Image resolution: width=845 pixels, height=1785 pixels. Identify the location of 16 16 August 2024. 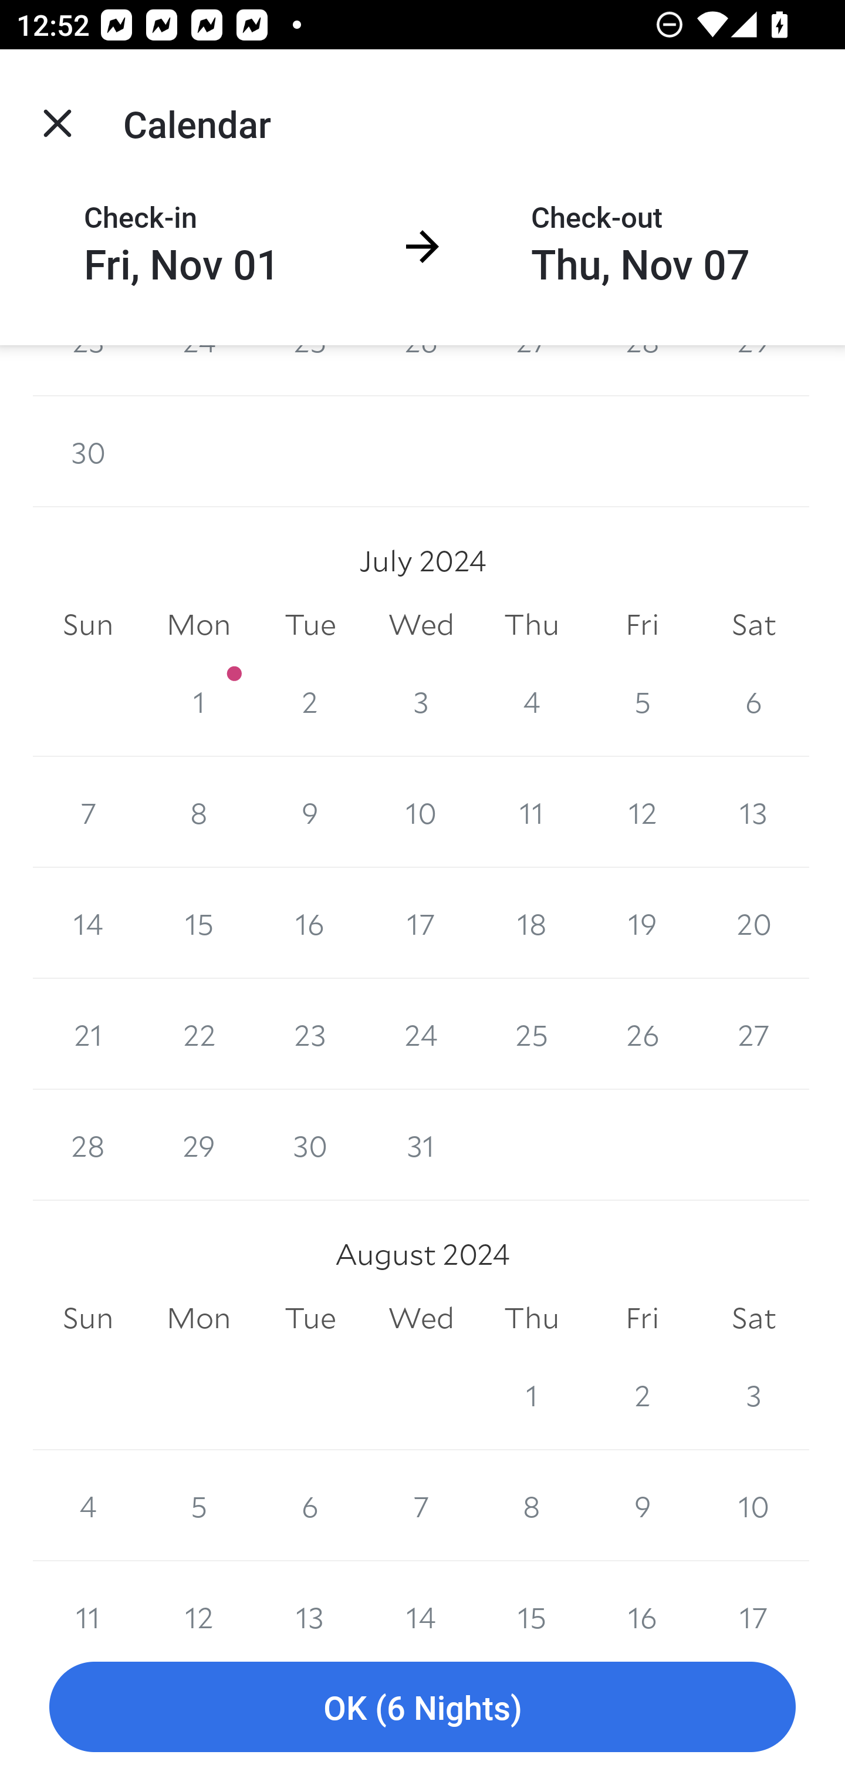
(642, 1595).